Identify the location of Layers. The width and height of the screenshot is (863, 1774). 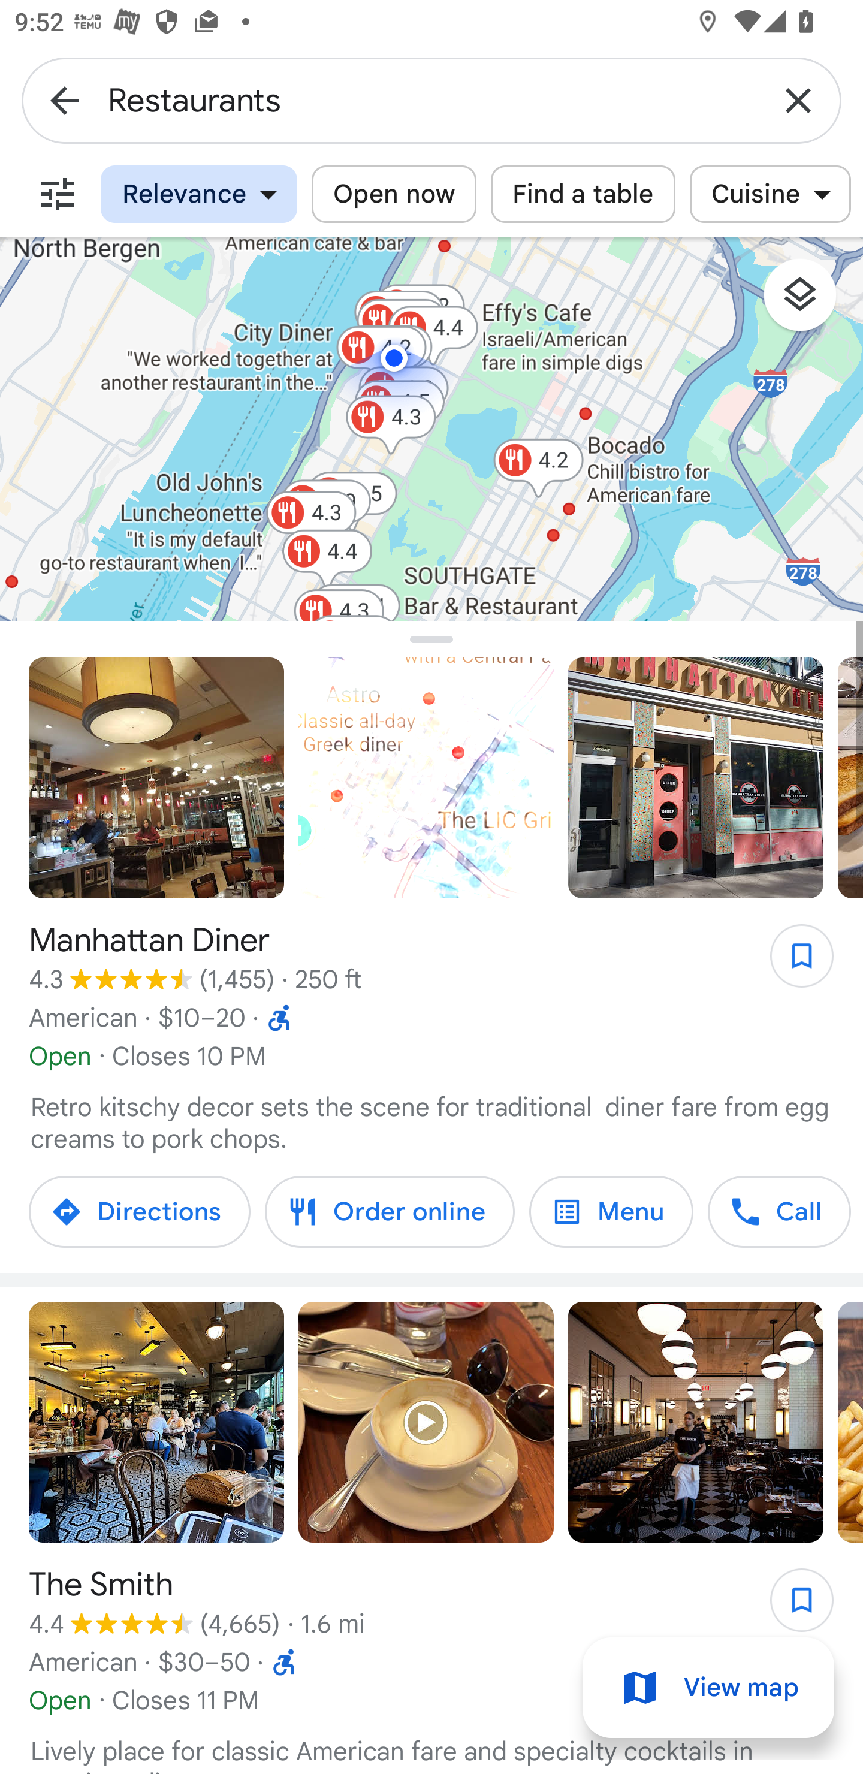
(810, 302).